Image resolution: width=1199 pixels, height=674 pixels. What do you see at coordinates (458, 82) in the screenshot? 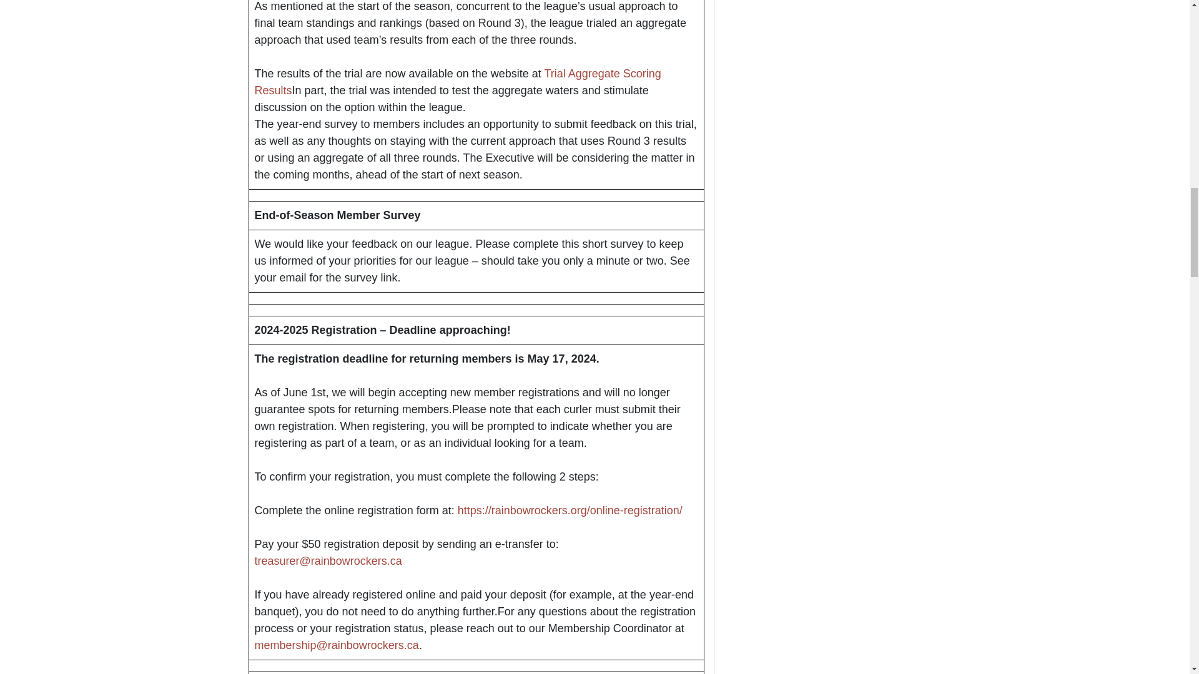
I see `Trial Aggregate Scoring Results` at bounding box center [458, 82].